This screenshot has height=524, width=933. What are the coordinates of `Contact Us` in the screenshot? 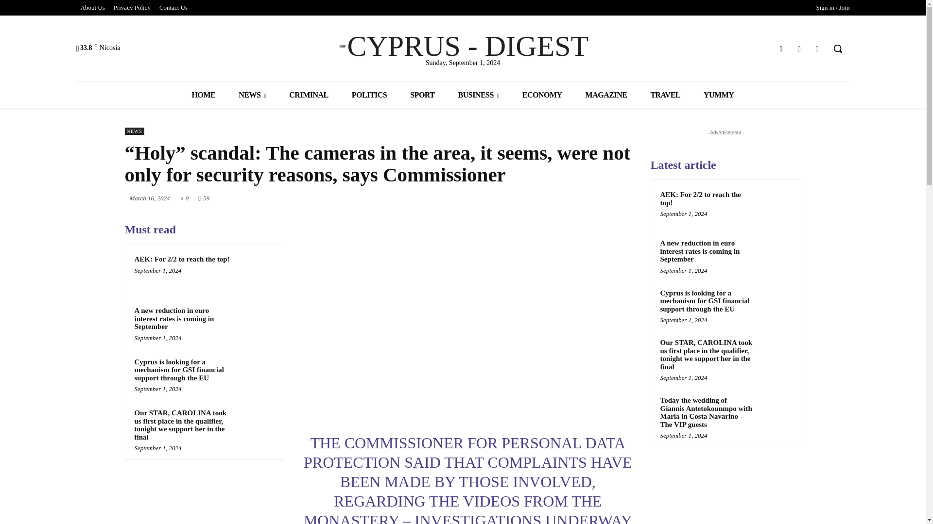 It's located at (173, 8).